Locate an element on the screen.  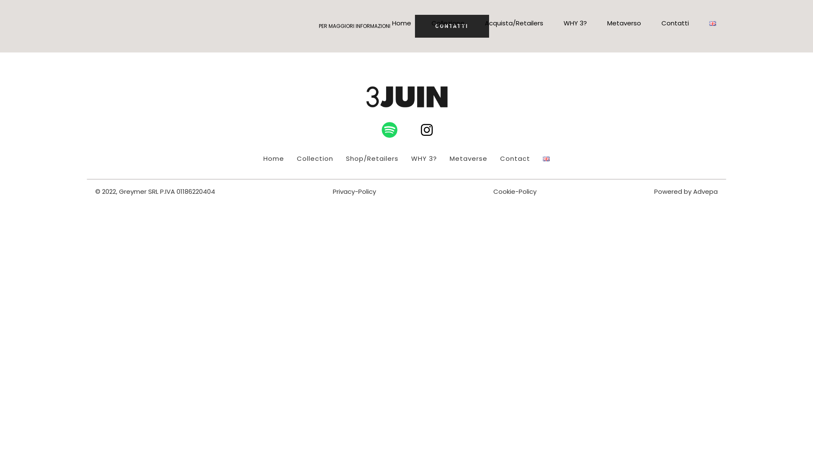
PER MAGGIORI INFORMAZIONI is located at coordinates (355, 26).